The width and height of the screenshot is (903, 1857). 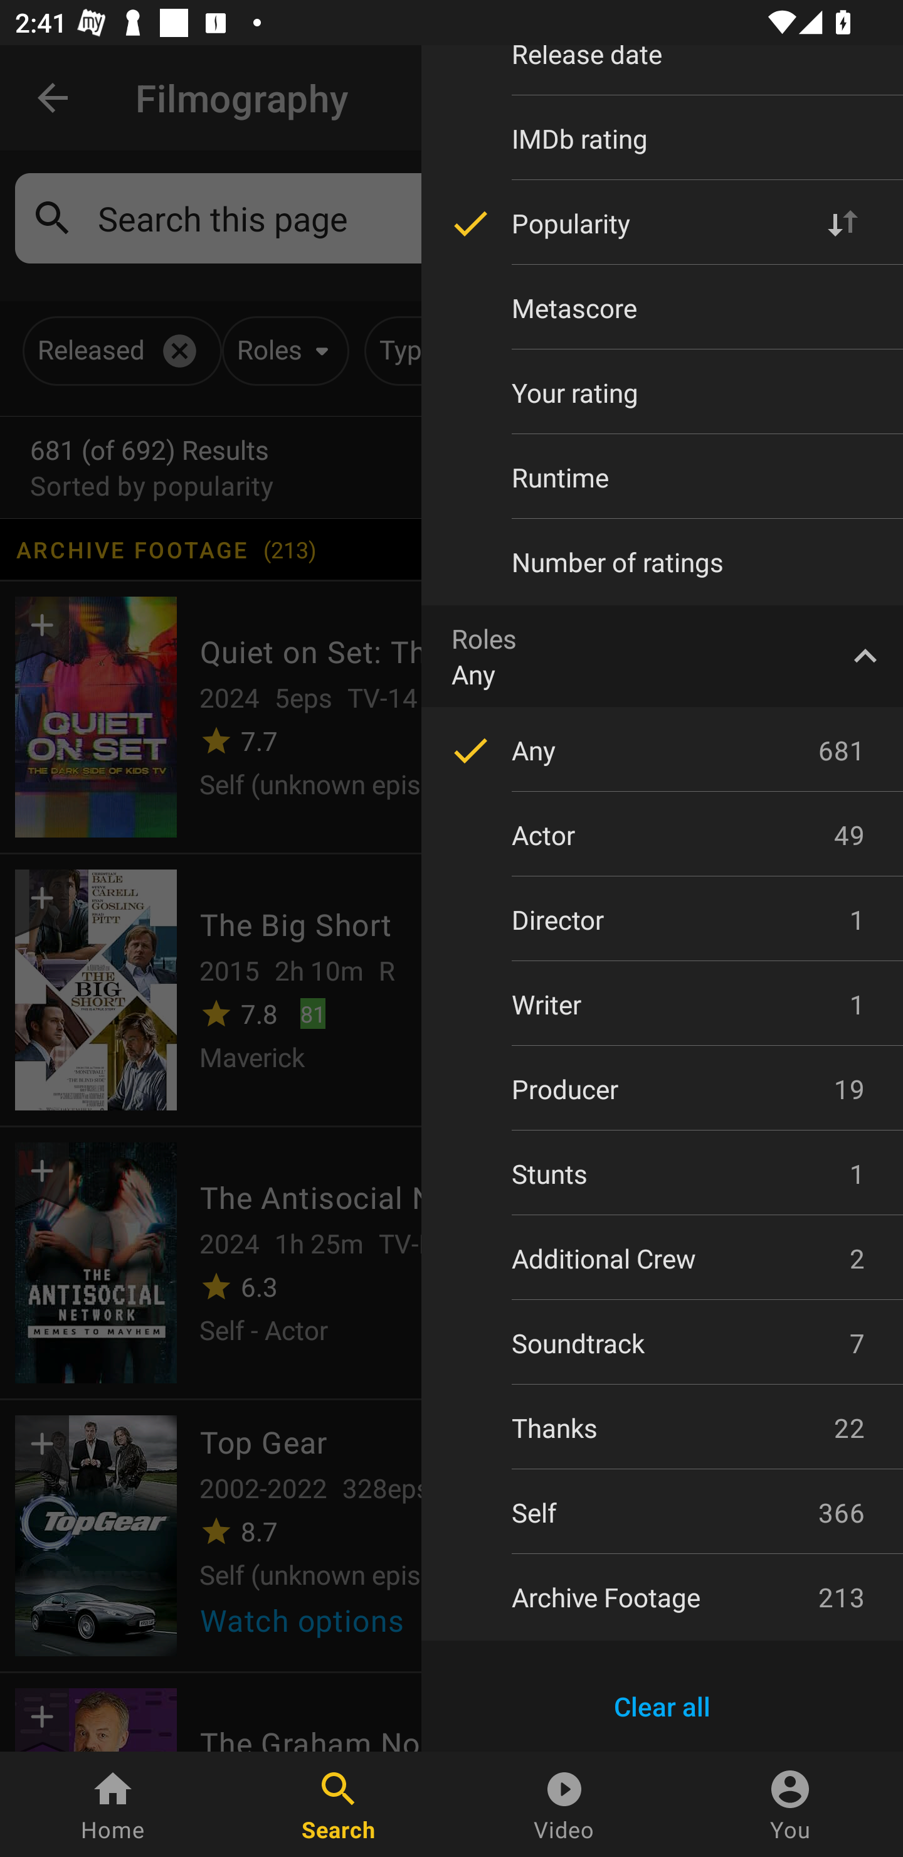 I want to click on Writer 1, so click(x=662, y=1004).